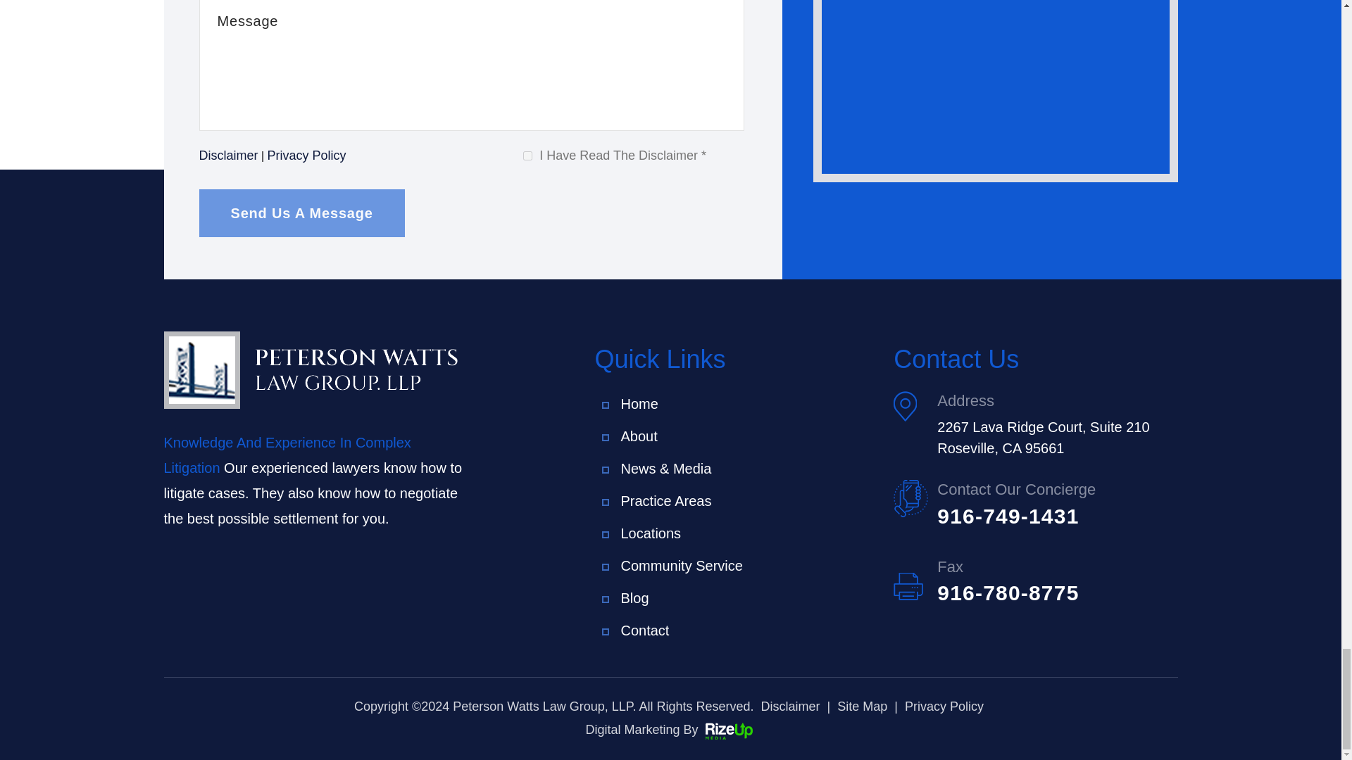  Describe the element at coordinates (301, 213) in the screenshot. I see `Send Us A Message` at that location.